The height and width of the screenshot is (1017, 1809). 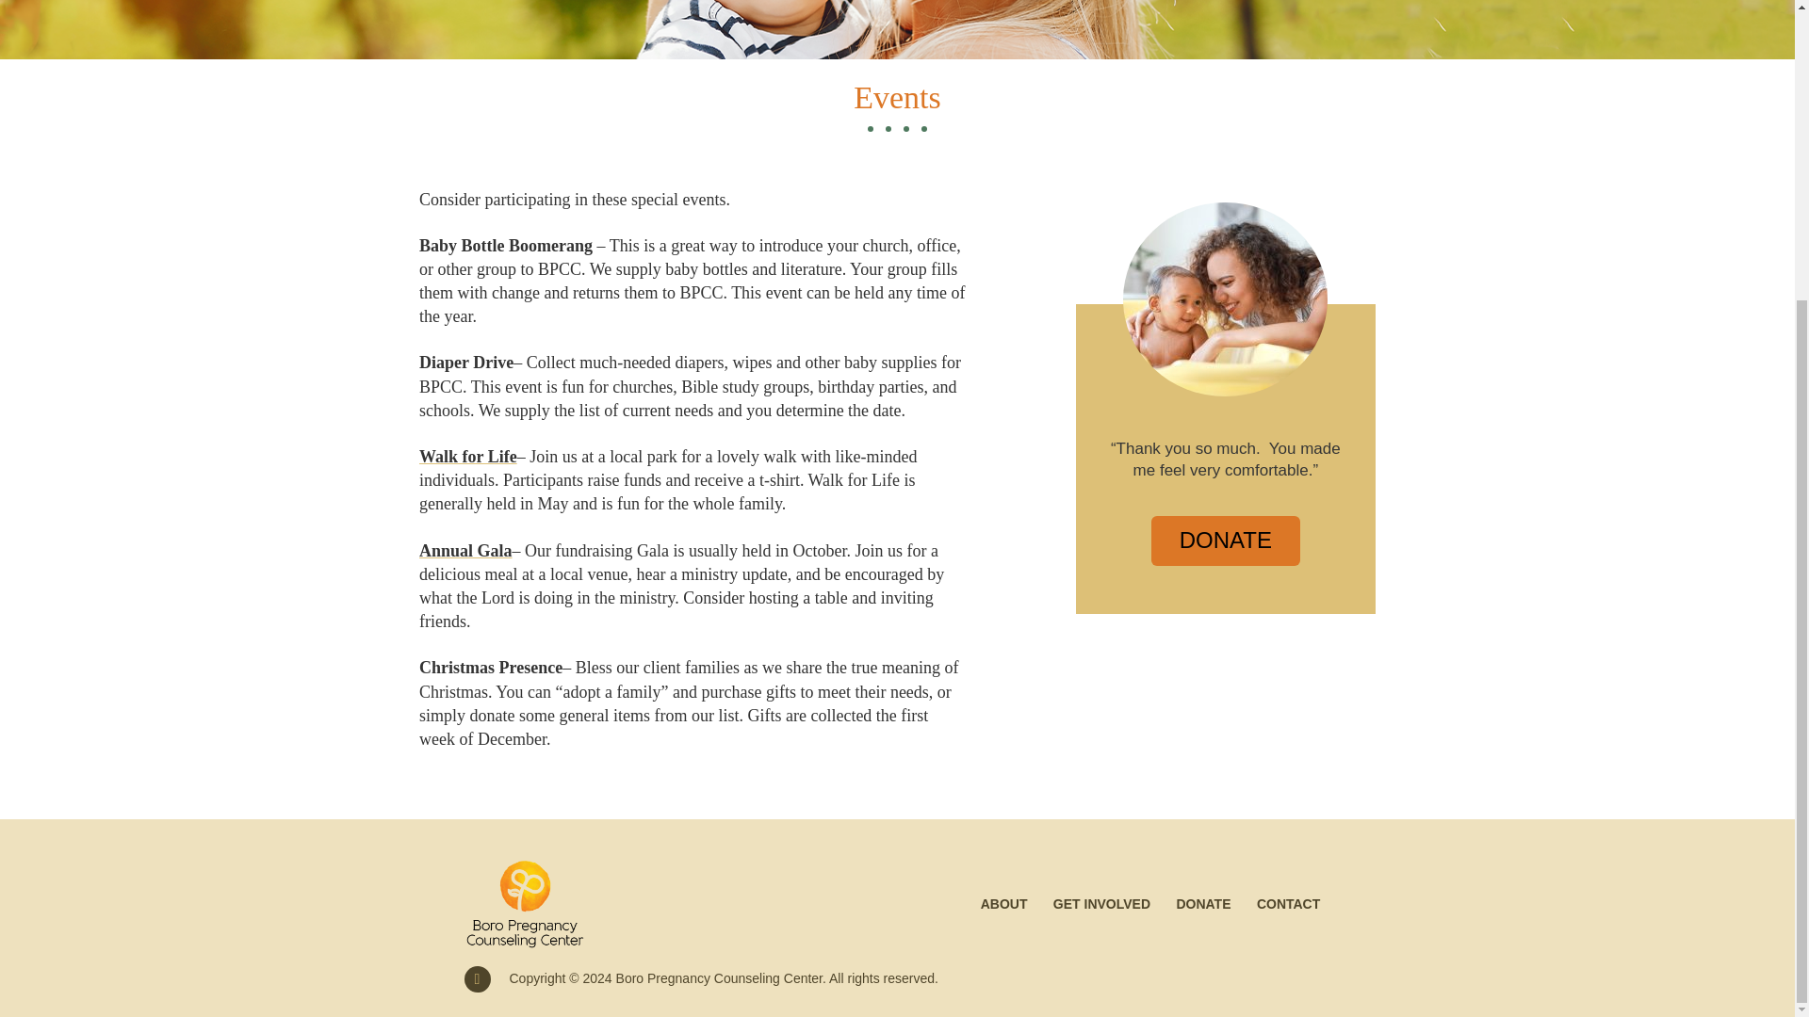 I want to click on CONTACT, so click(x=1289, y=904).